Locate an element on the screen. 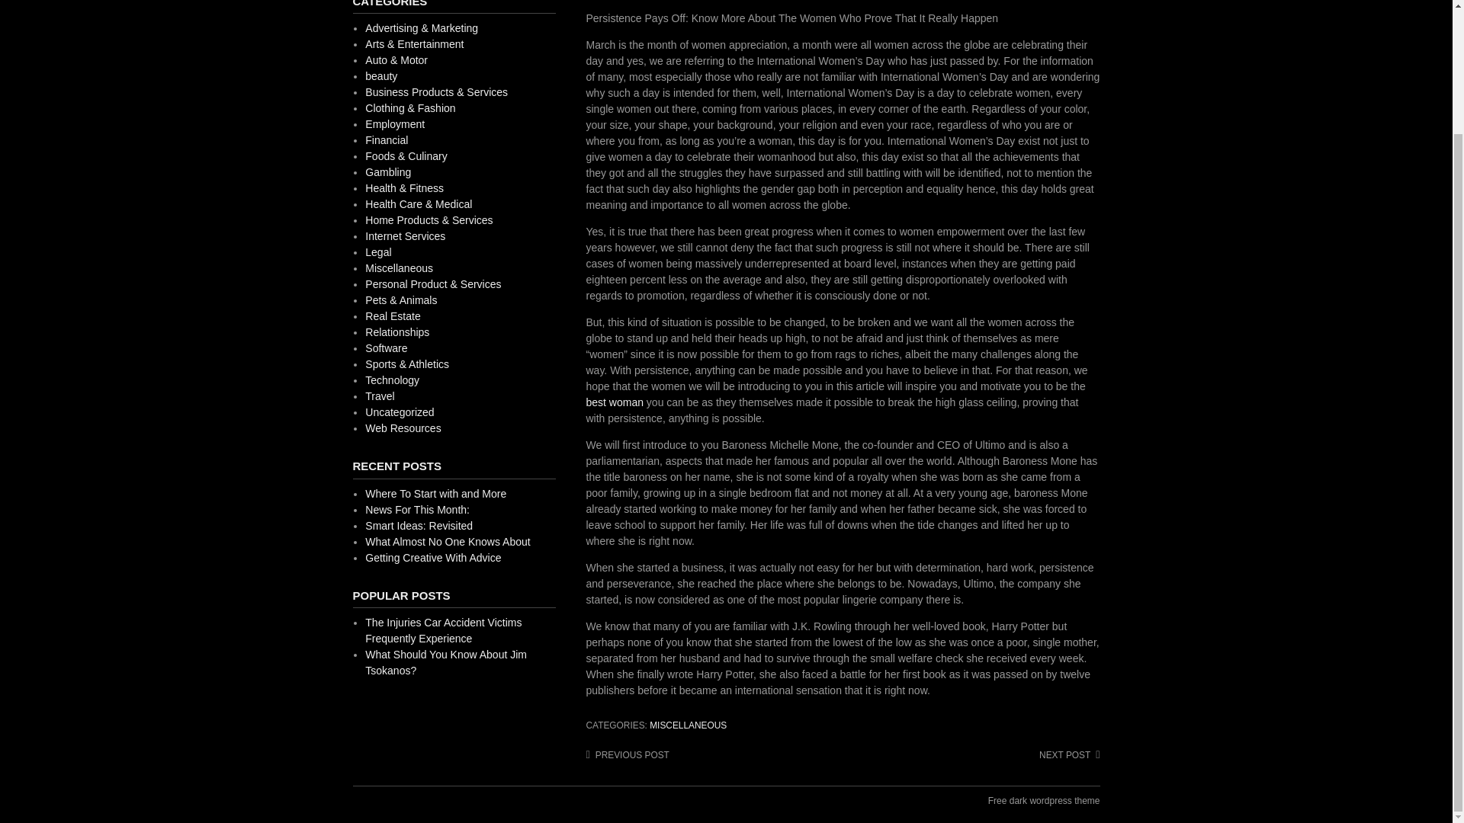 Image resolution: width=1464 pixels, height=823 pixels. Miscellaneous is located at coordinates (399, 268).